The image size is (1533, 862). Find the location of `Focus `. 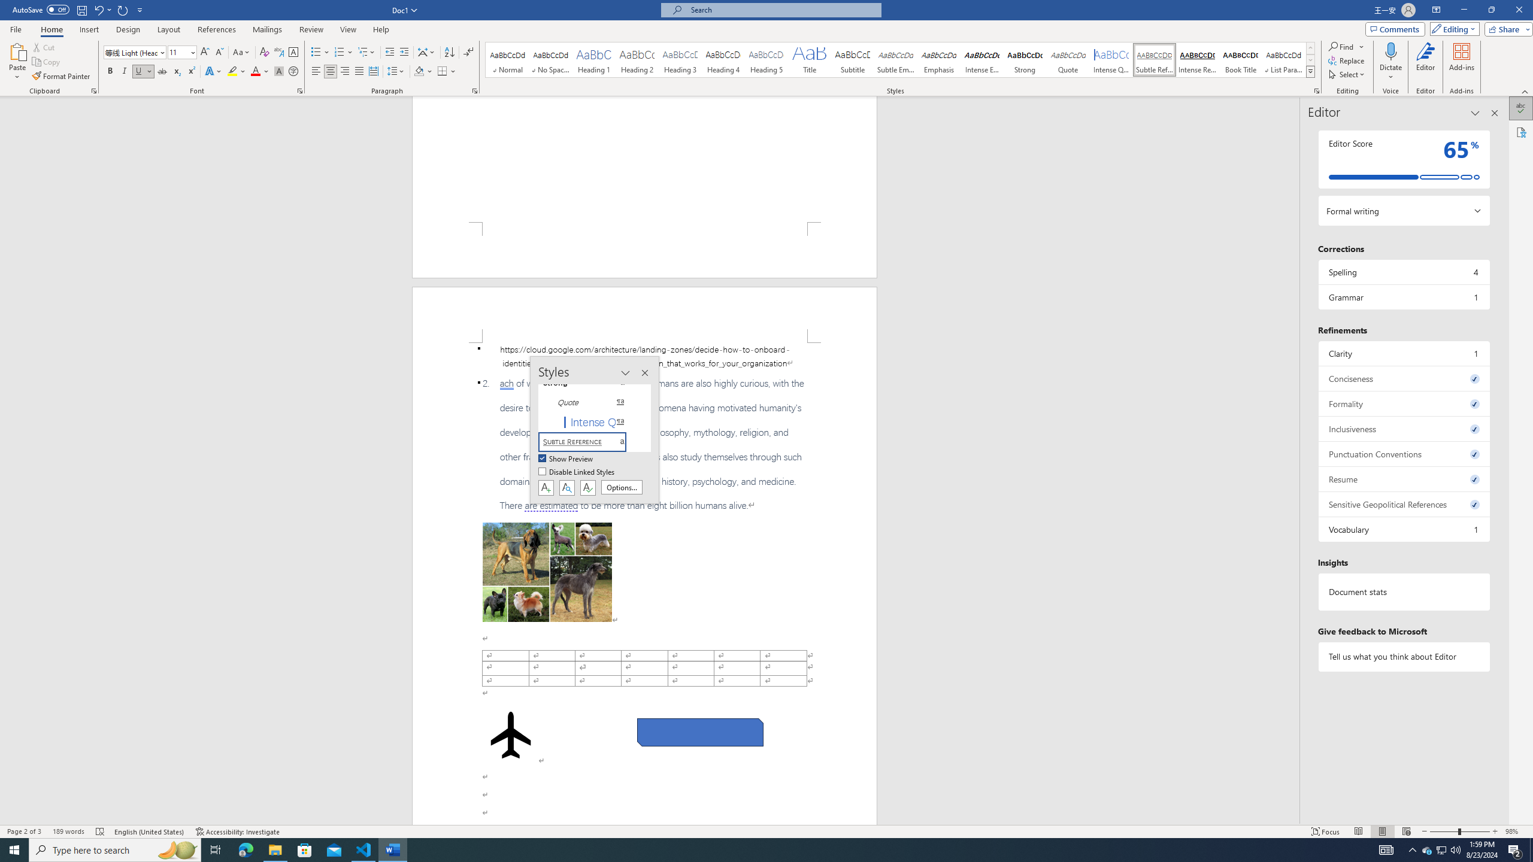

Focus  is located at coordinates (1325, 831).